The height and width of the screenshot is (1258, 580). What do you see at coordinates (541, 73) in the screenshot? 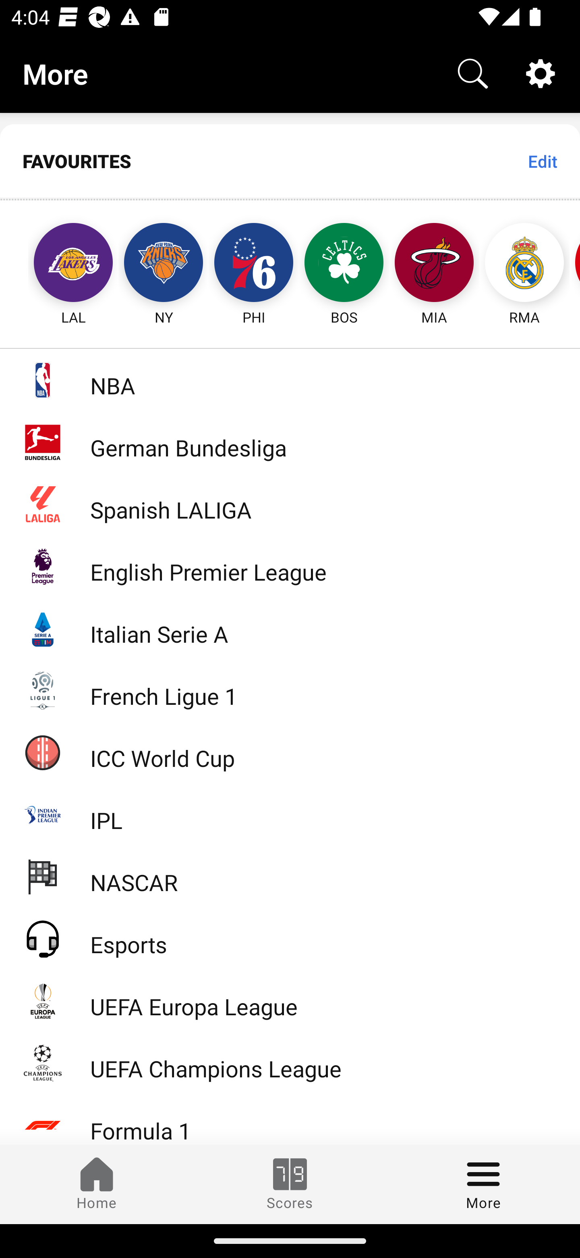
I see `Settings` at bounding box center [541, 73].